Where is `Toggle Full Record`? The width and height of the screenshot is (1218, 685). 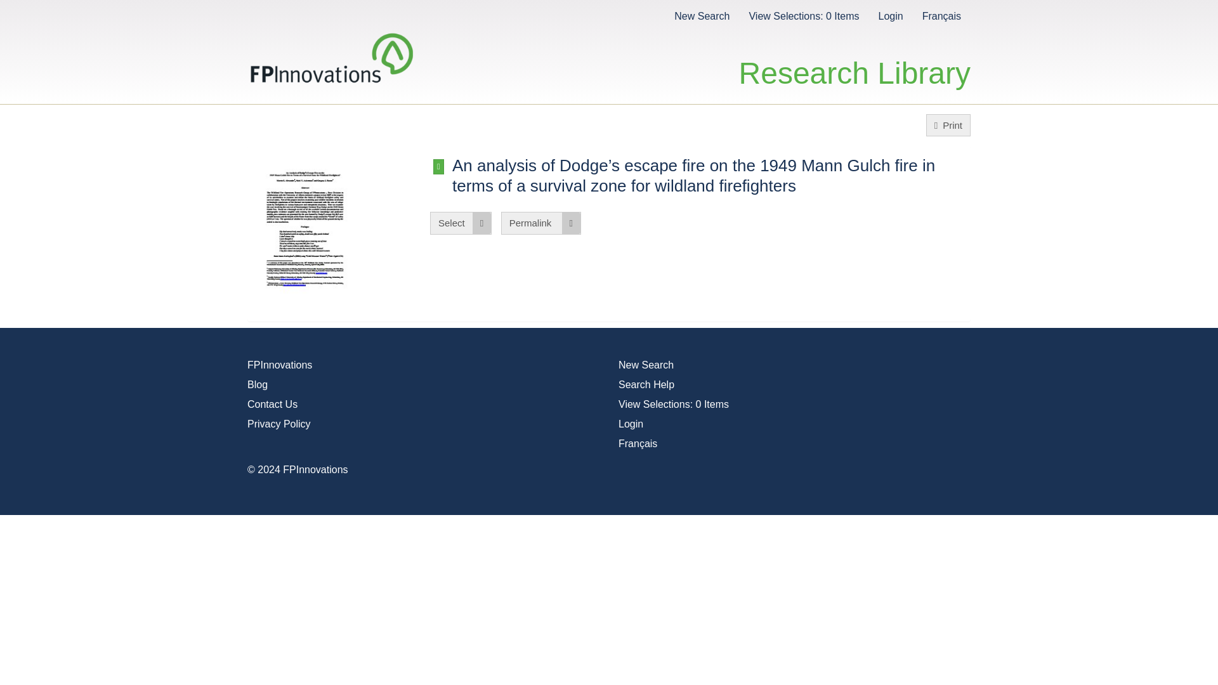
Toggle Full Record is located at coordinates (439, 166).